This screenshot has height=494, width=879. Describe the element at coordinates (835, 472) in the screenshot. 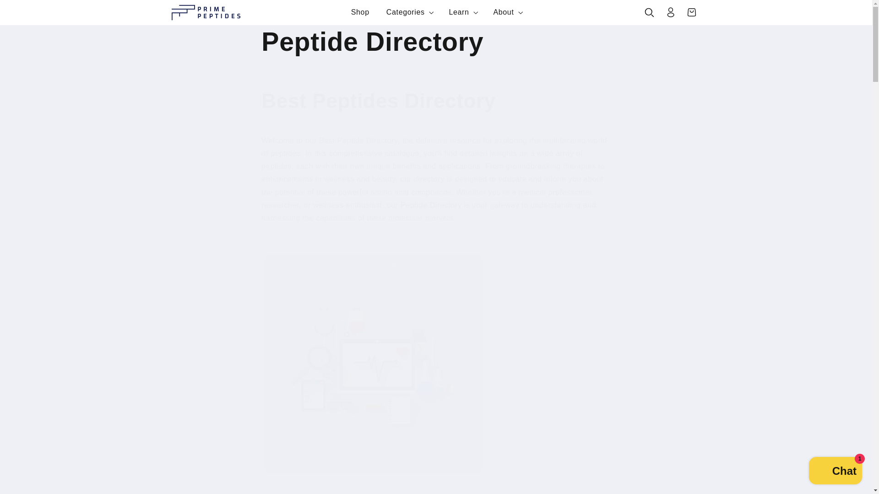

I see `Shopify online store chat` at that location.